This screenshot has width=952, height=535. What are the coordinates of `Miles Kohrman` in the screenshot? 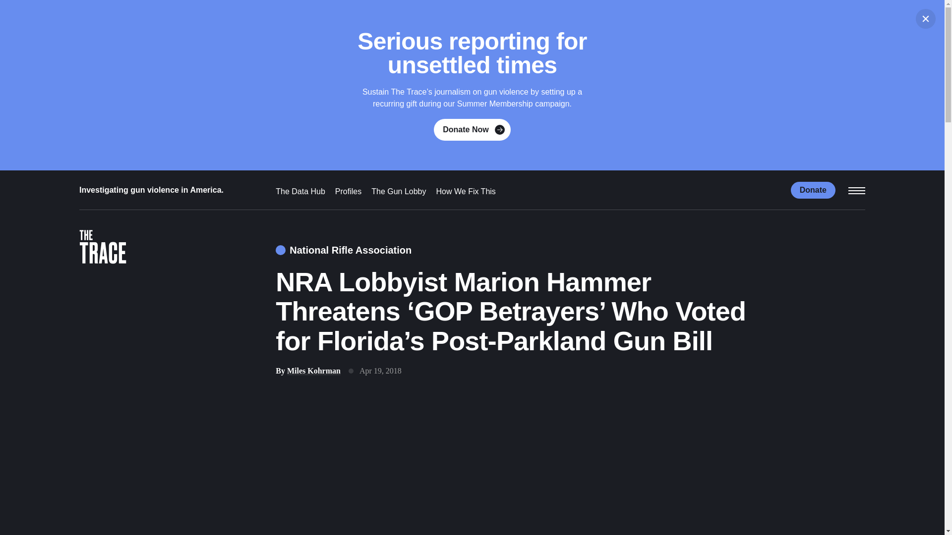 It's located at (314, 371).